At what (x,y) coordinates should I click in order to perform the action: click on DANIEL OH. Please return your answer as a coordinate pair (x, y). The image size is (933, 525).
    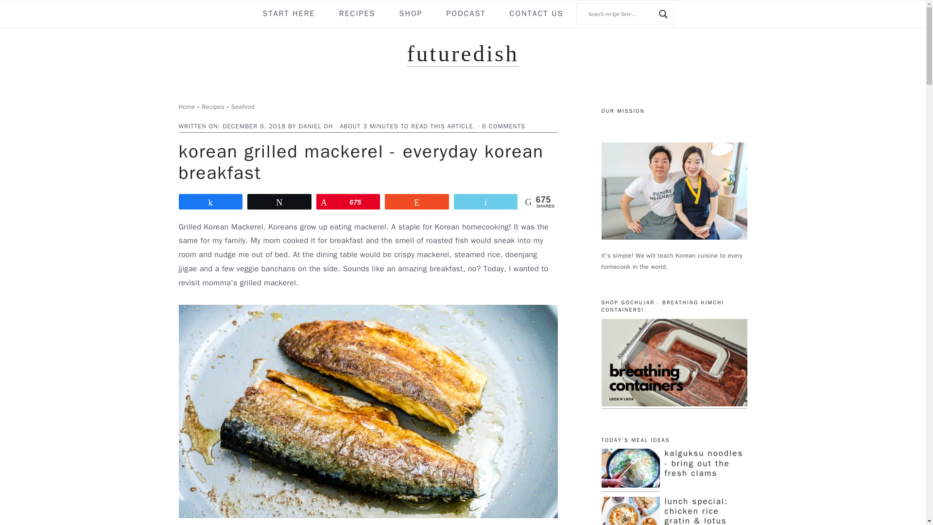
    Looking at the image, I should click on (316, 126).